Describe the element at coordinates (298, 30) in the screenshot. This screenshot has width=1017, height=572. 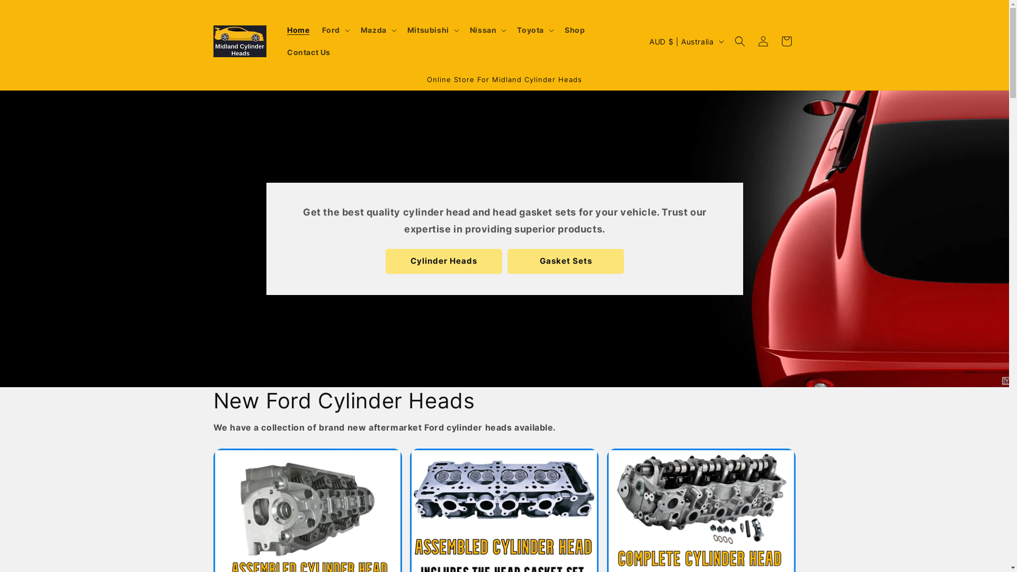
I see `Home` at that location.